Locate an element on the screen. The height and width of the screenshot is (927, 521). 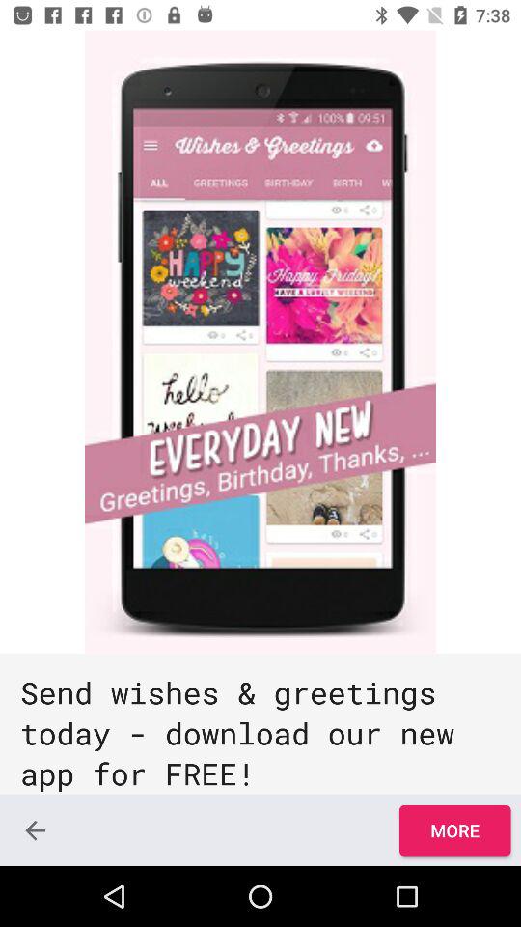
jump to send wishes greetings item is located at coordinates (260, 724).